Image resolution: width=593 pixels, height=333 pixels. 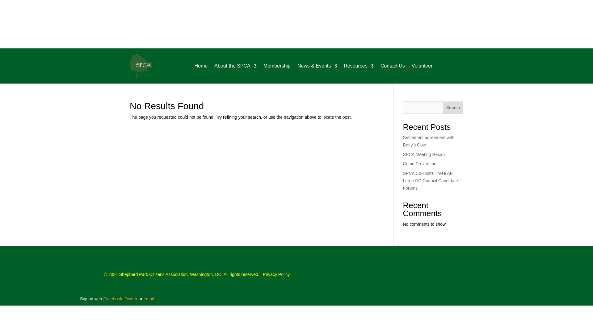 What do you see at coordinates (424, 154) in the screenshot?
I see `SPCA Meeting Recap` at bounding box center [424, 154].